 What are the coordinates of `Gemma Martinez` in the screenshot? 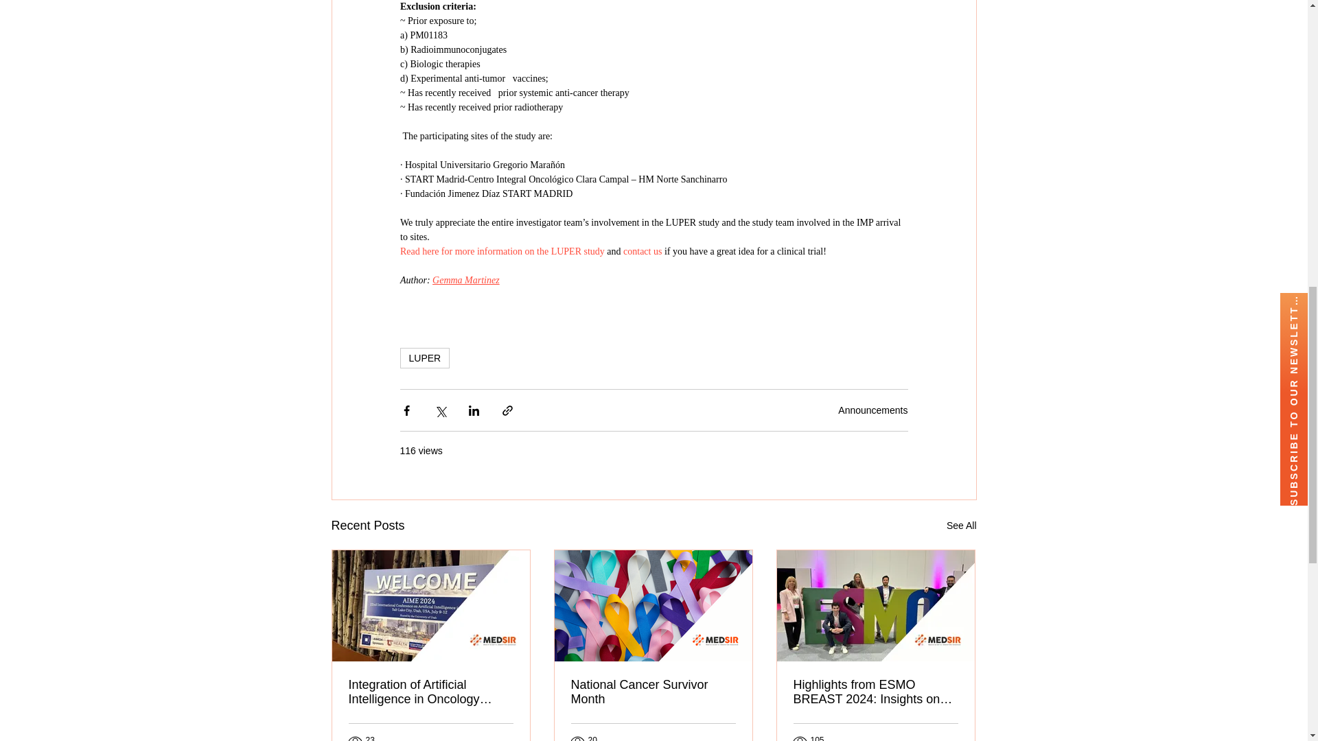 It's located at (465, 280).